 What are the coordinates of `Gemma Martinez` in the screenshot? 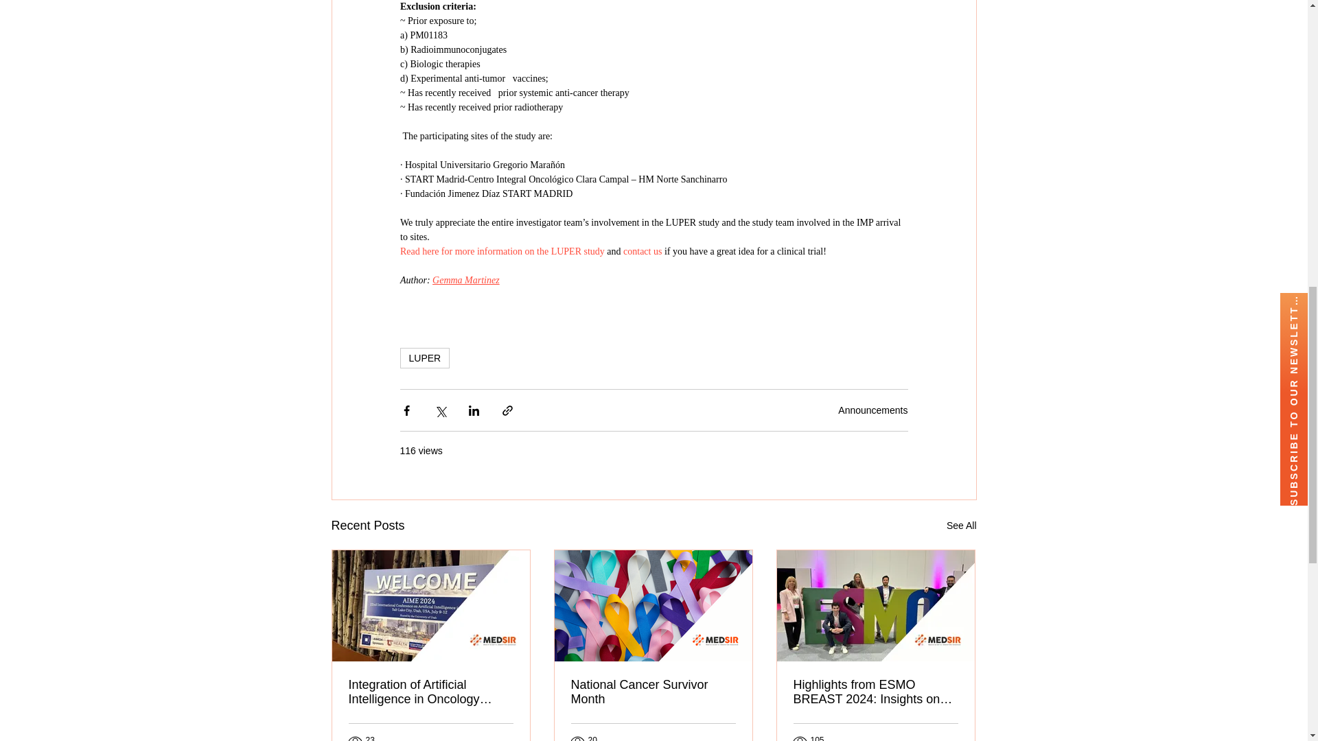 It's located at (465, 280).